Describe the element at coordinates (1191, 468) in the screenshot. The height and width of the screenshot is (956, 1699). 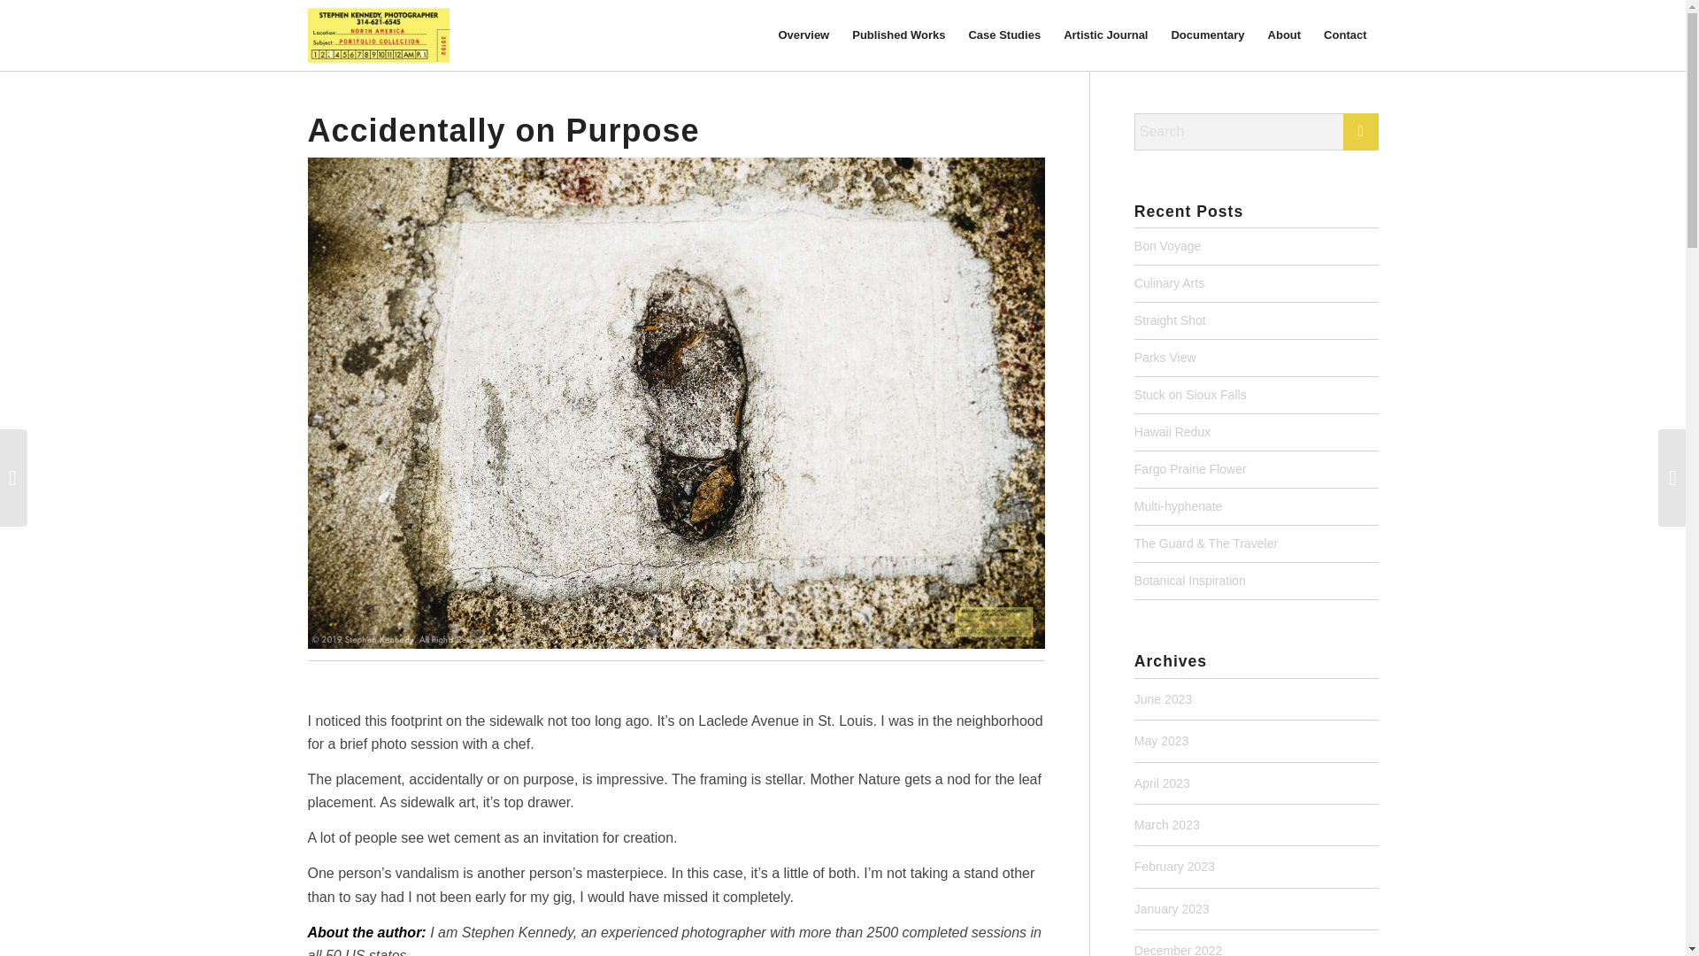
I see `Fargo Prairie Flower` at that location.